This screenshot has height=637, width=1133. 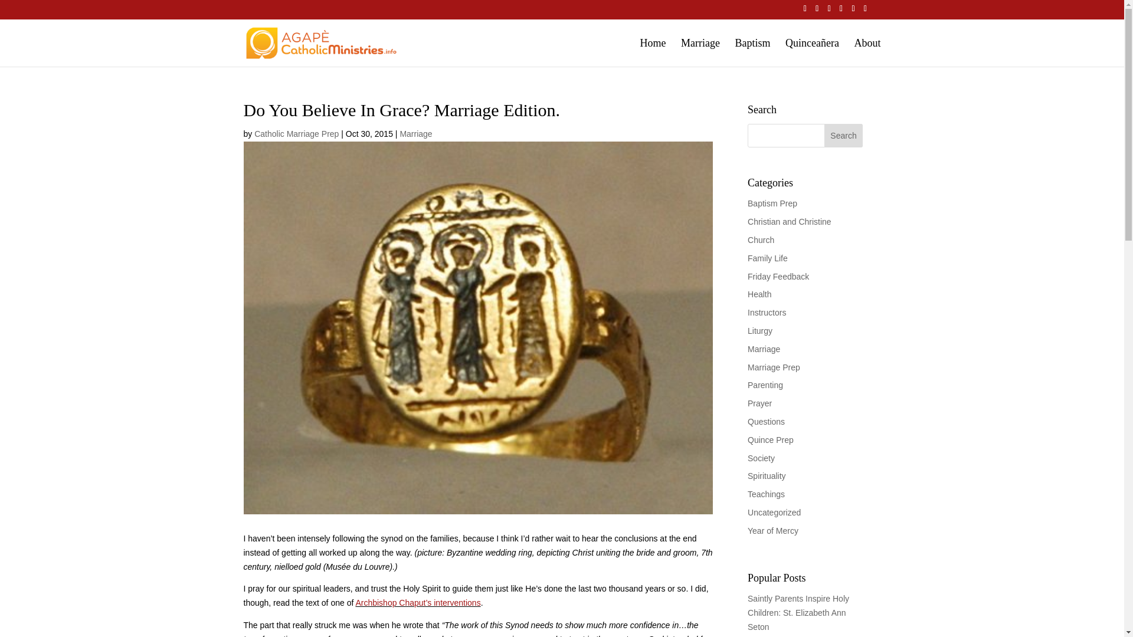 What do you see at coordinates (772, 203) in the screenshot?
I see `Baptism Prep` at bounding box center [772, 203].